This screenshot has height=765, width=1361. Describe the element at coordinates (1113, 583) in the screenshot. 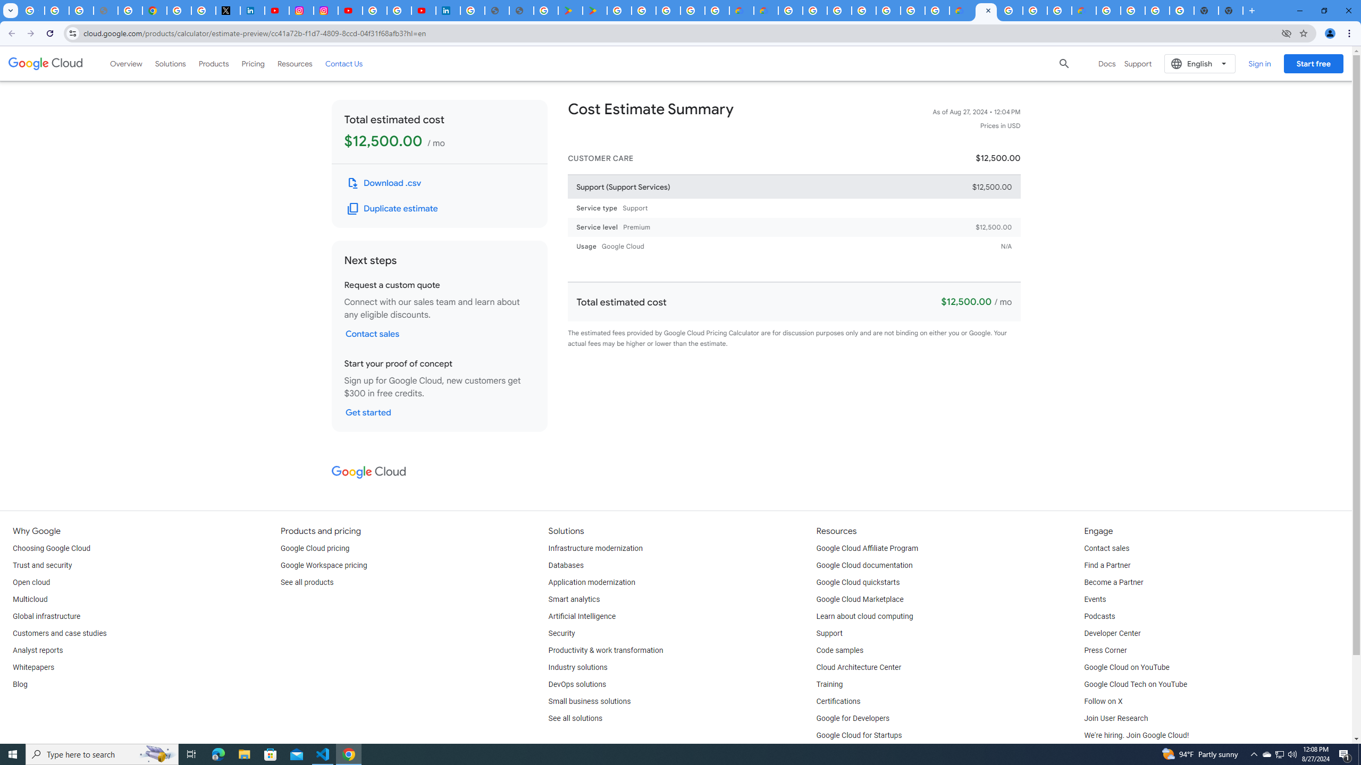

I see `Become a Partner` at that location.